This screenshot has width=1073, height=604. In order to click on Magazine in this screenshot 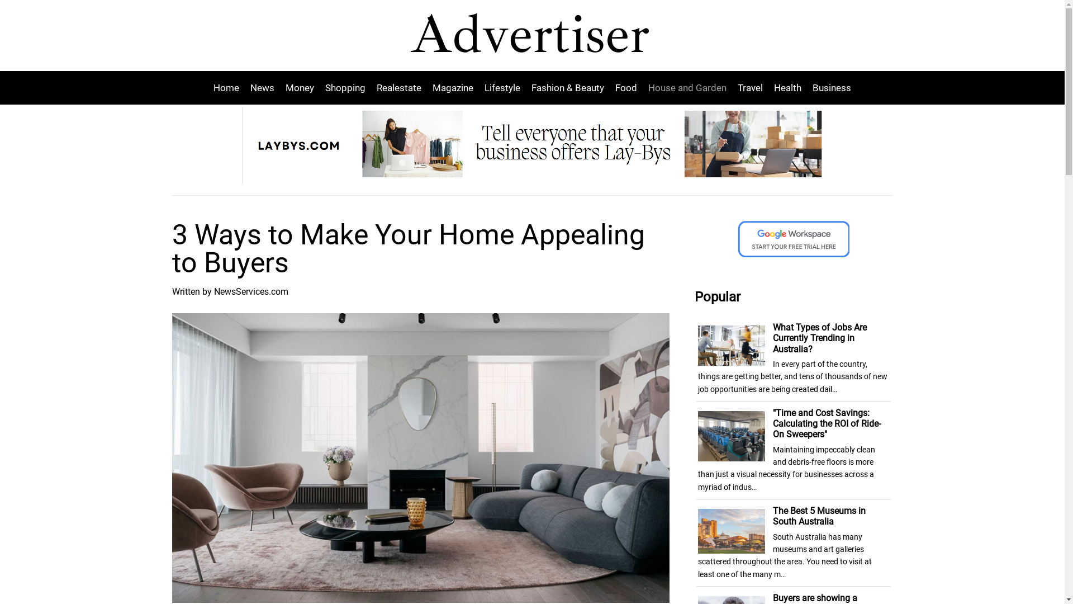, I will do `click(453, 87)`.